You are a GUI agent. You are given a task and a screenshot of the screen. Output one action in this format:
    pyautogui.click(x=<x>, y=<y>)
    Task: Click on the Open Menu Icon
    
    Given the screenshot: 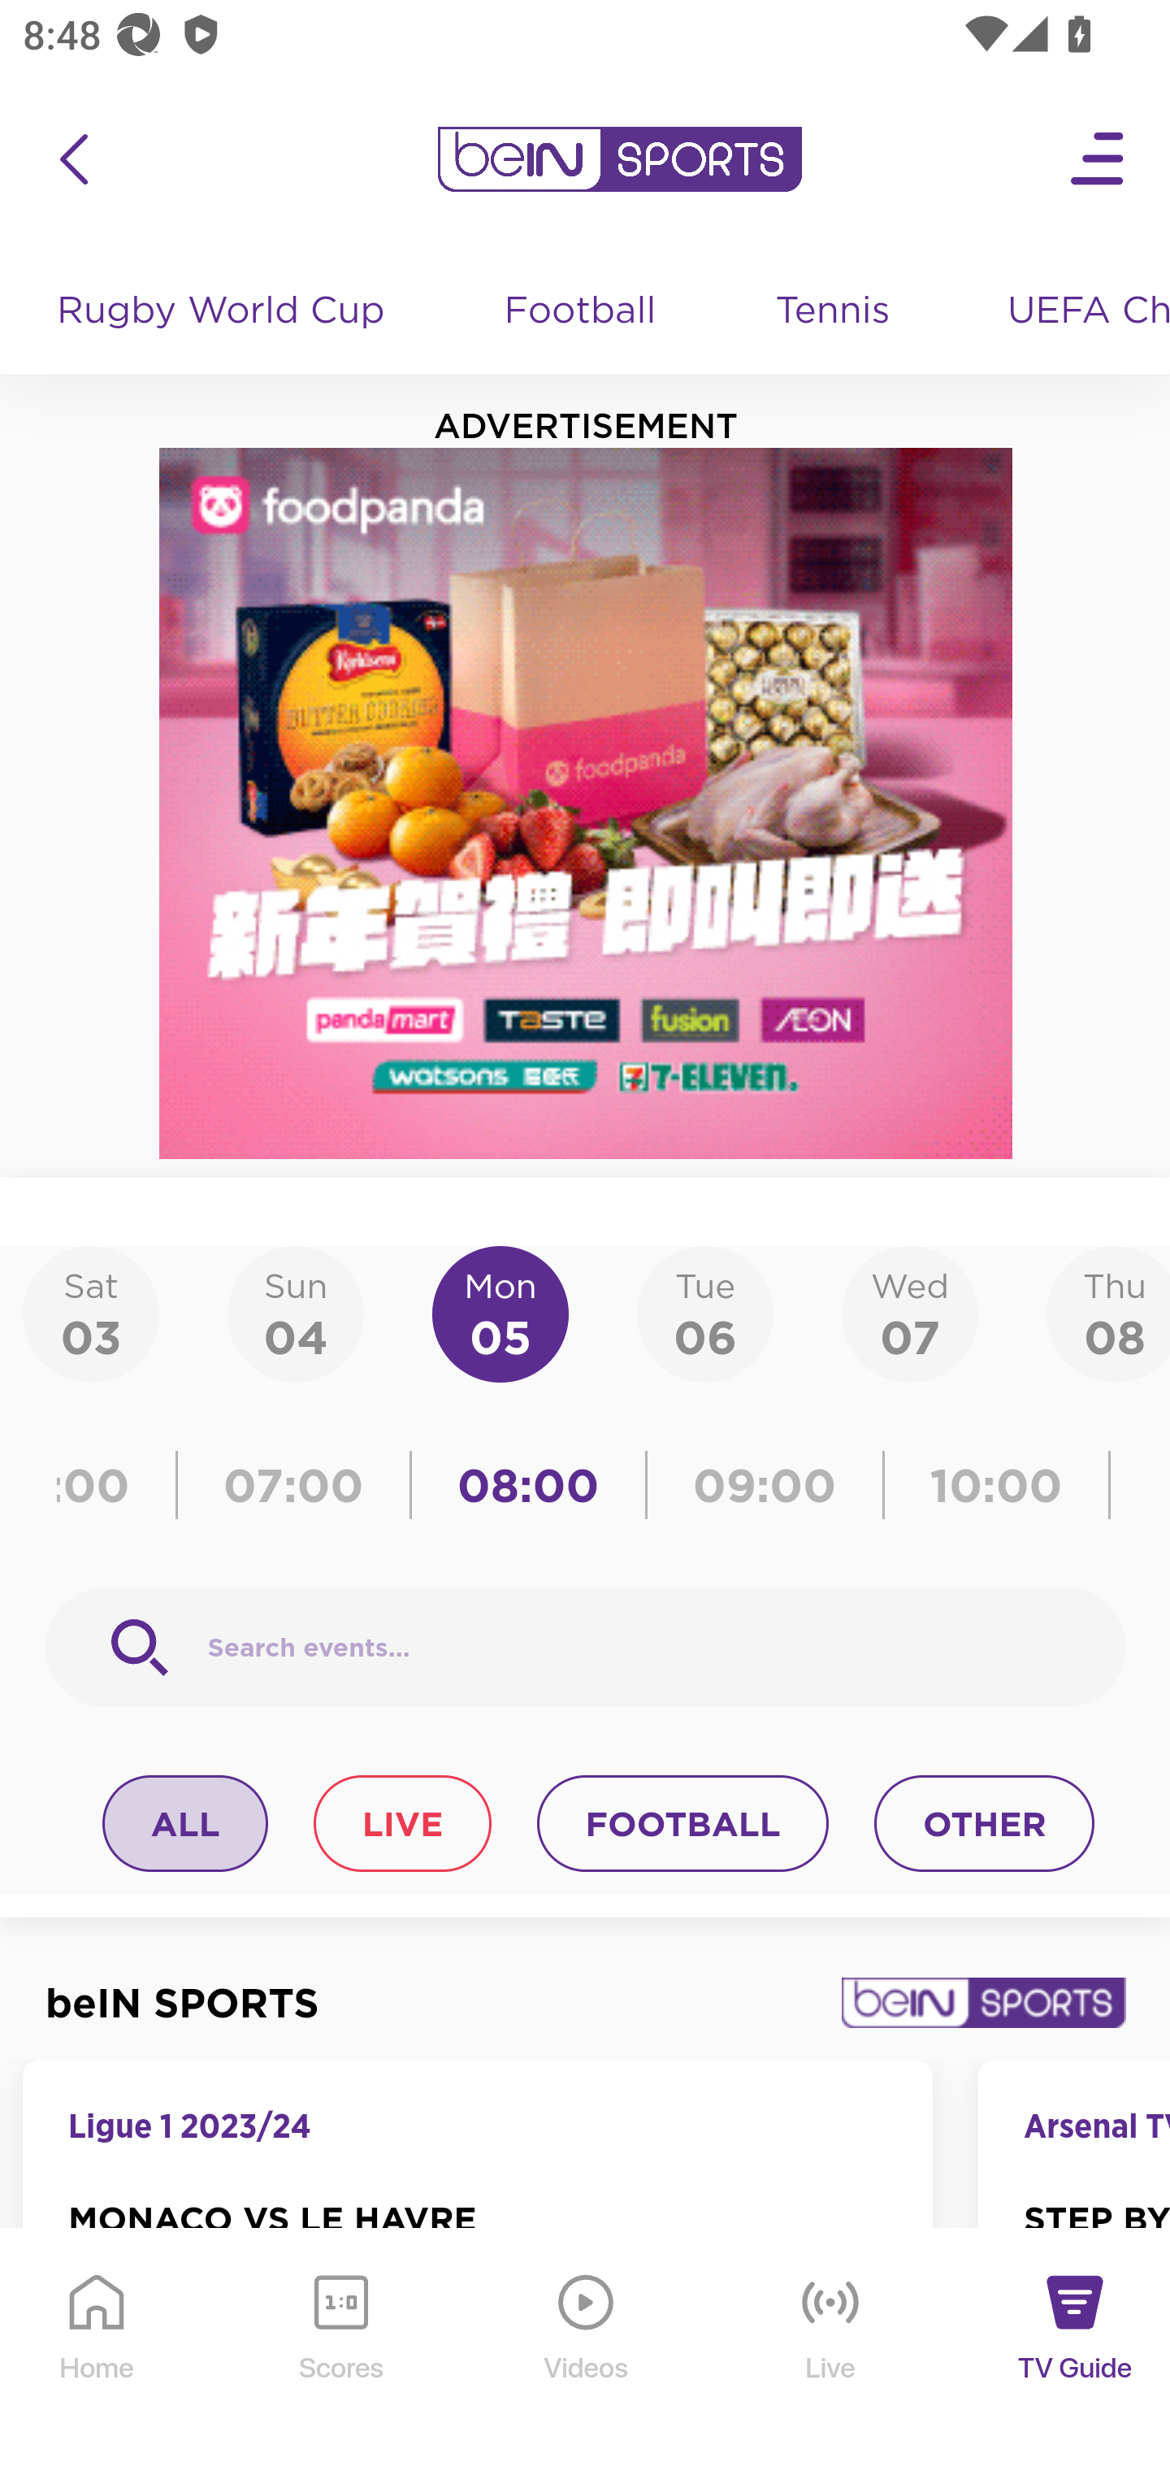 What is the action you would take?
    pyautogui.click(x=1098, y=159)
    